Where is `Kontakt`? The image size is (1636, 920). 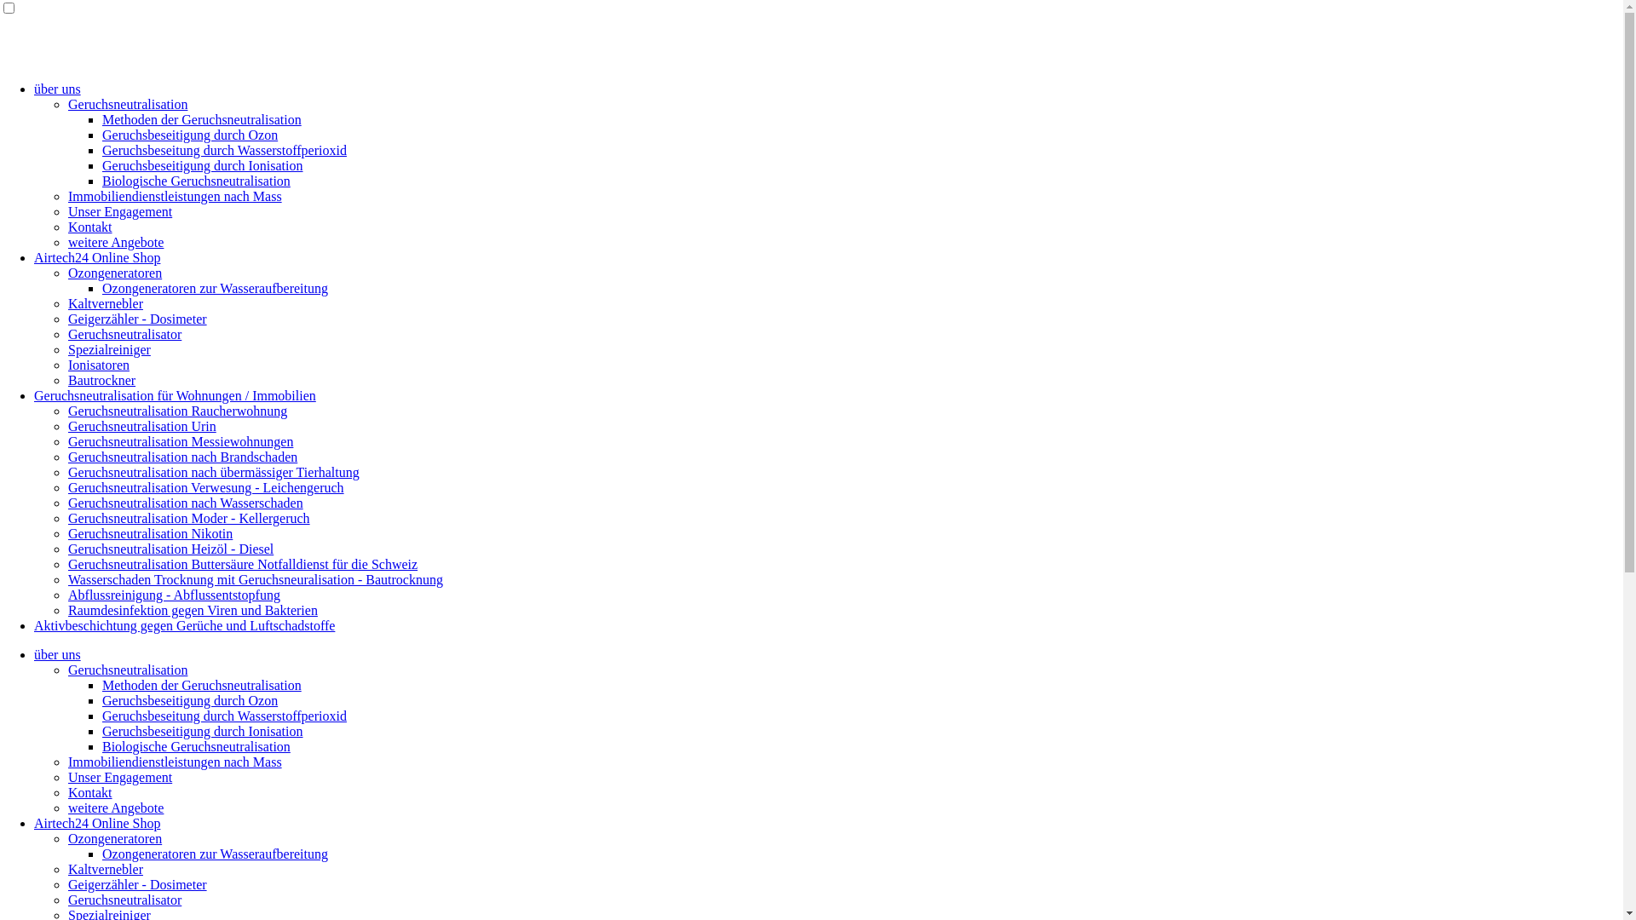 Kontakt is located at coordinates (90, 227).